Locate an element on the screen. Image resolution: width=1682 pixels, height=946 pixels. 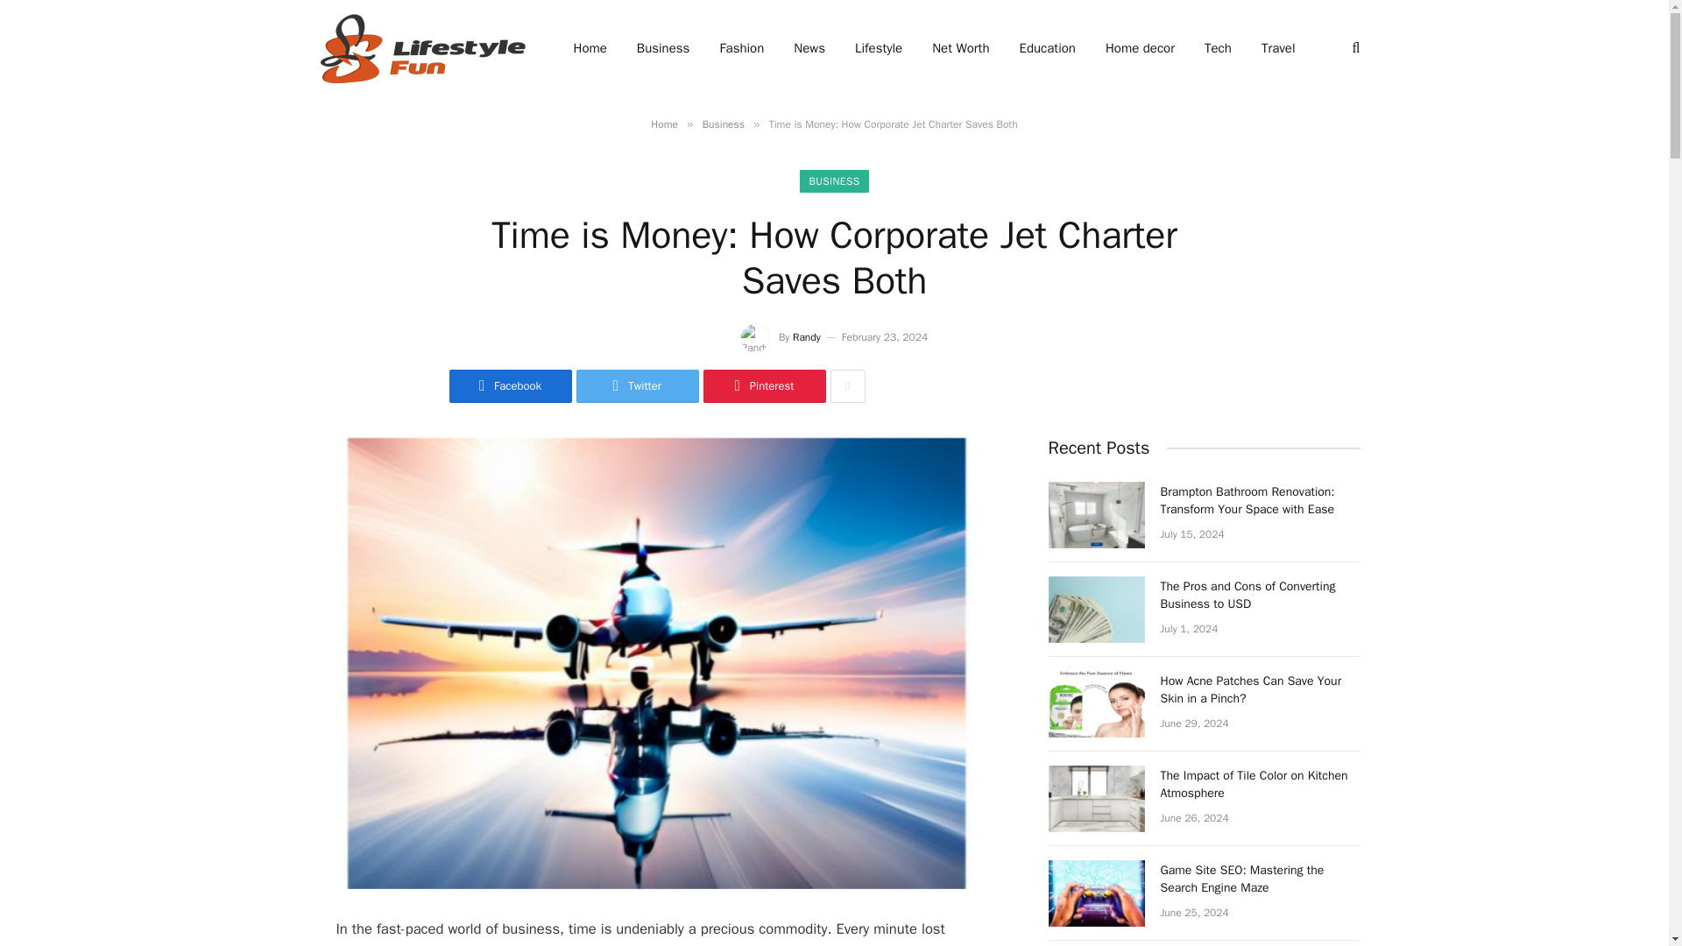
Twitter is located at coordinates (638, 386).